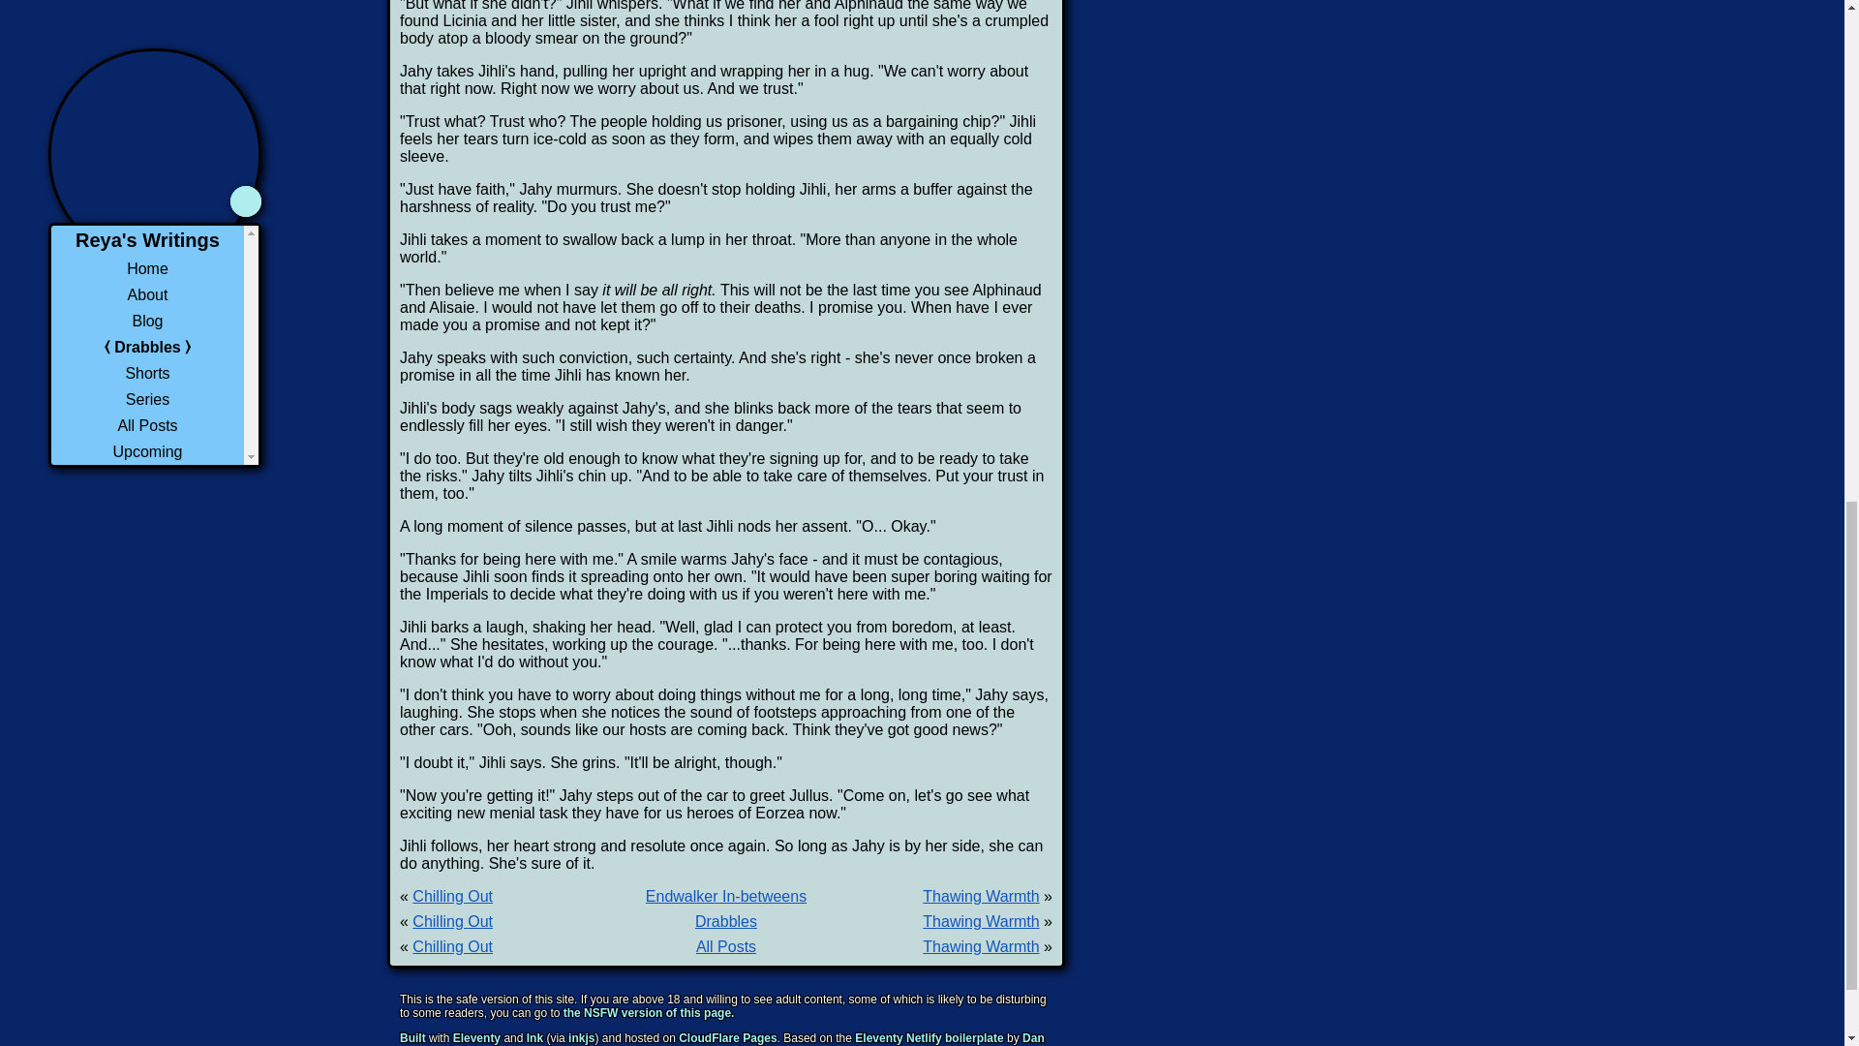 The height and width of the screenshot is (1046, 1859). What do you see at coordinates (534, 1037) in the screenshot?
I see `Ink` at bounding box center [534, 1037].